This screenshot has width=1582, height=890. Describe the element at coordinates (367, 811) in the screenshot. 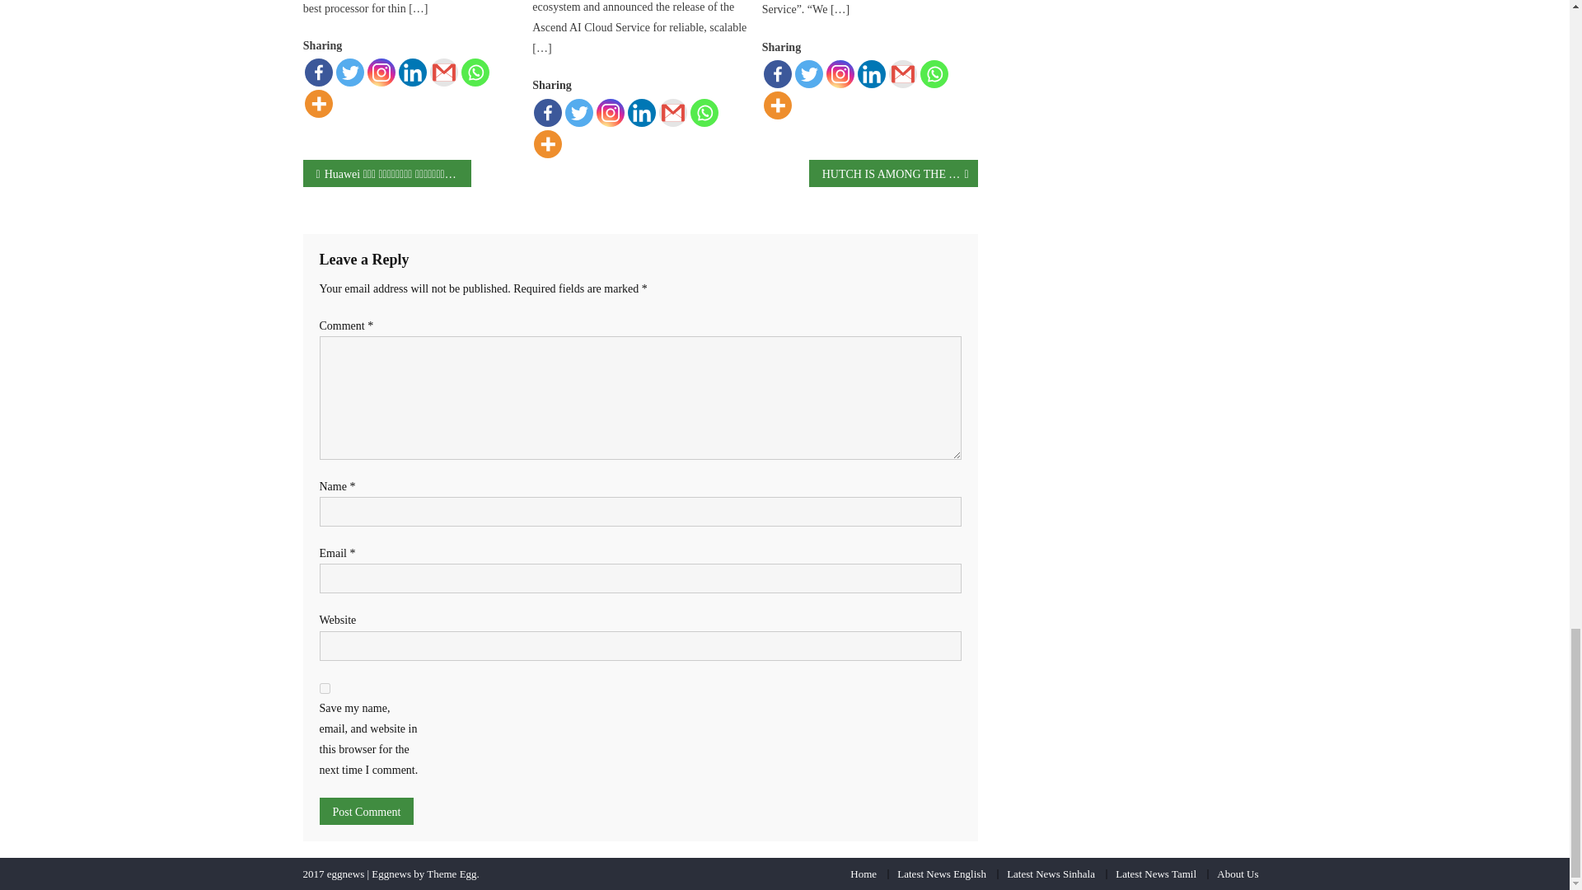

I see `Post Comment` at that location.